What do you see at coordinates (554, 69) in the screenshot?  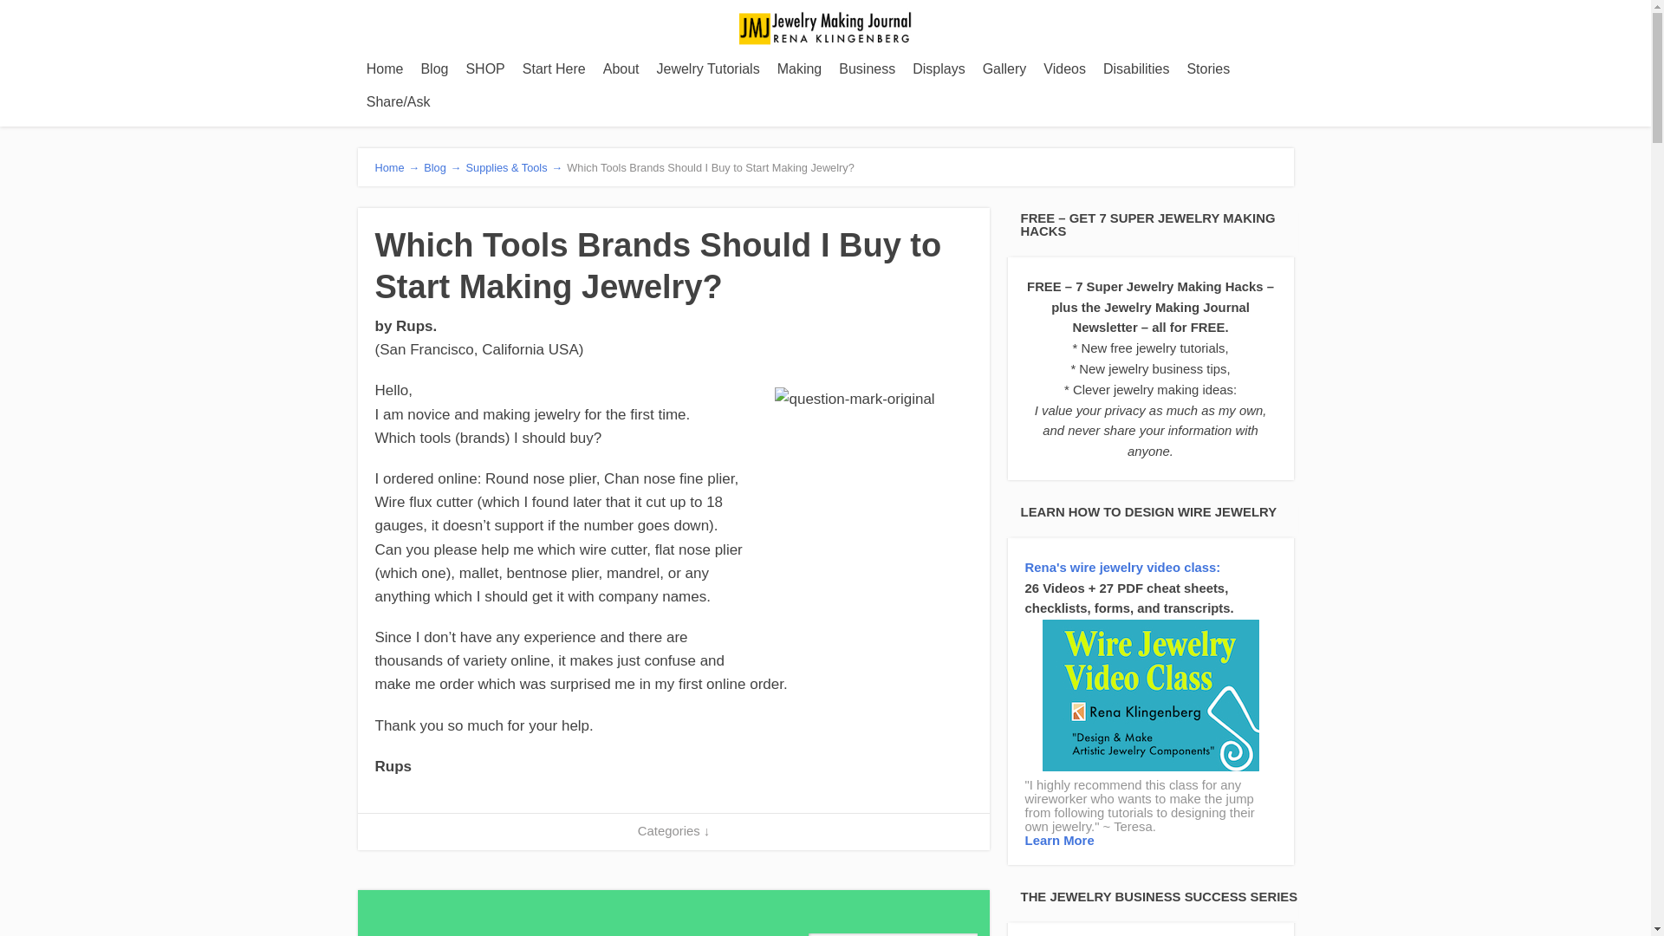 I see `Start Here` at bounding box center [554, 69].